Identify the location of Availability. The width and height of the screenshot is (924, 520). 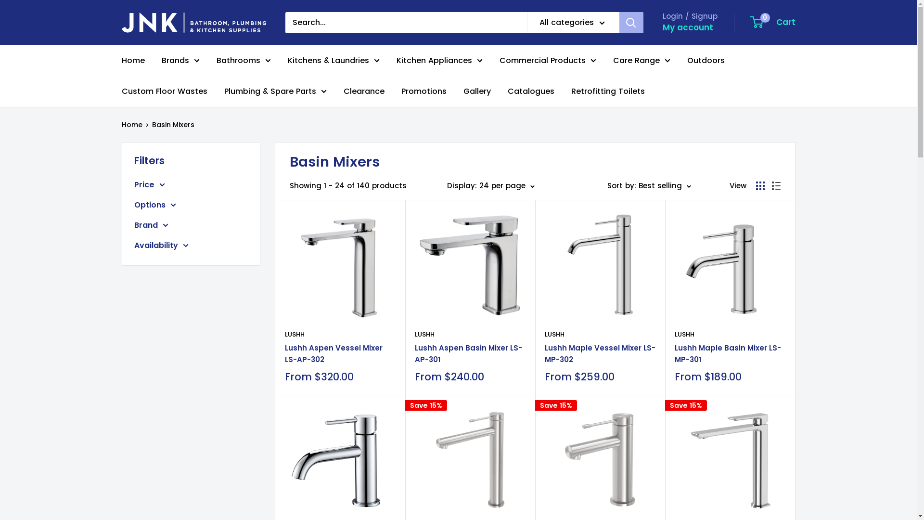
(191, 246).